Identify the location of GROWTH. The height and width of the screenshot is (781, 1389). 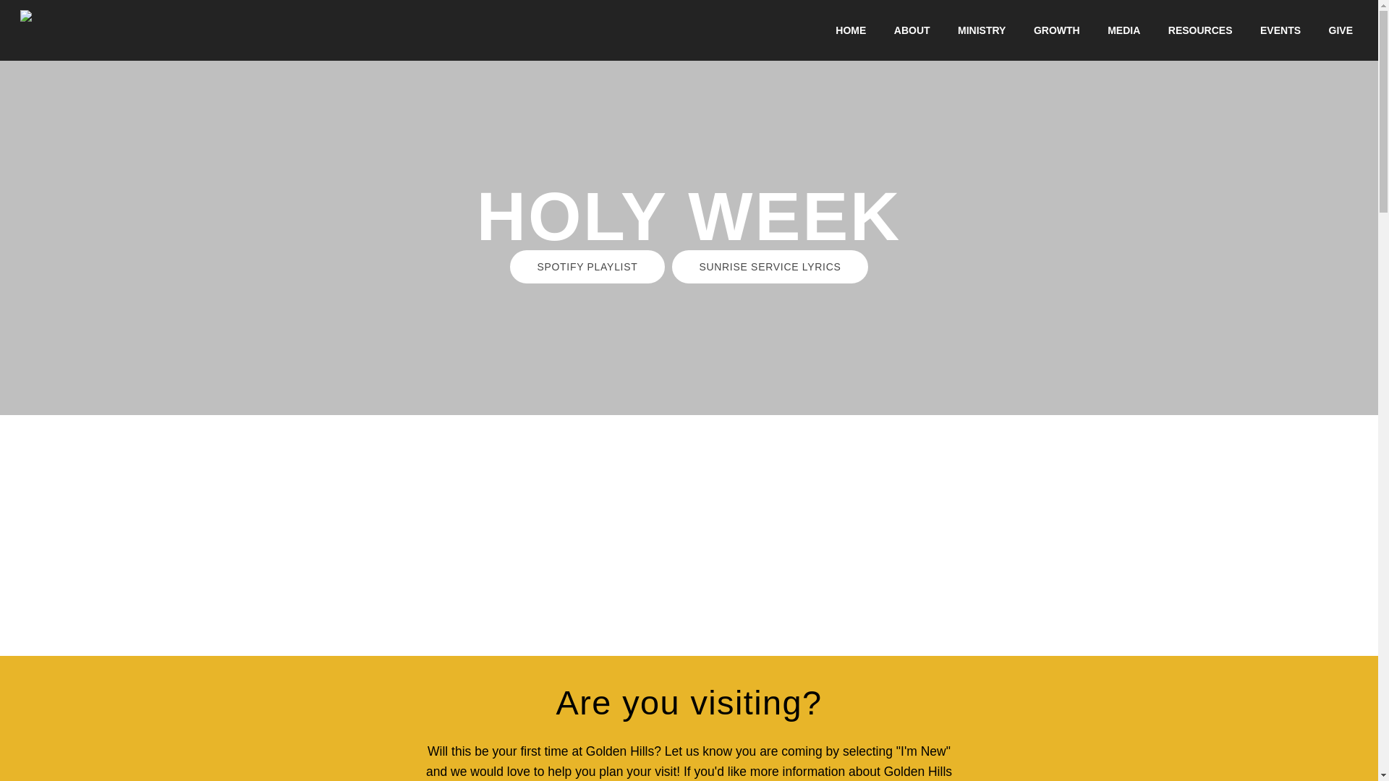
(1056, 30).